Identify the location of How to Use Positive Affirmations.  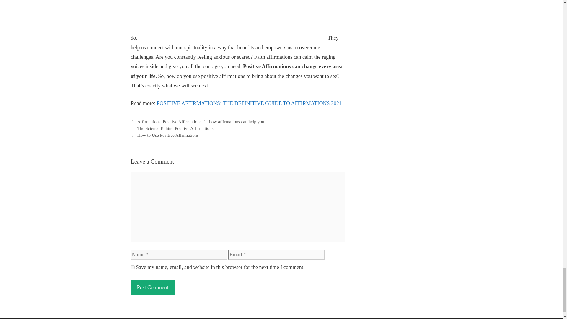
(168, 135).